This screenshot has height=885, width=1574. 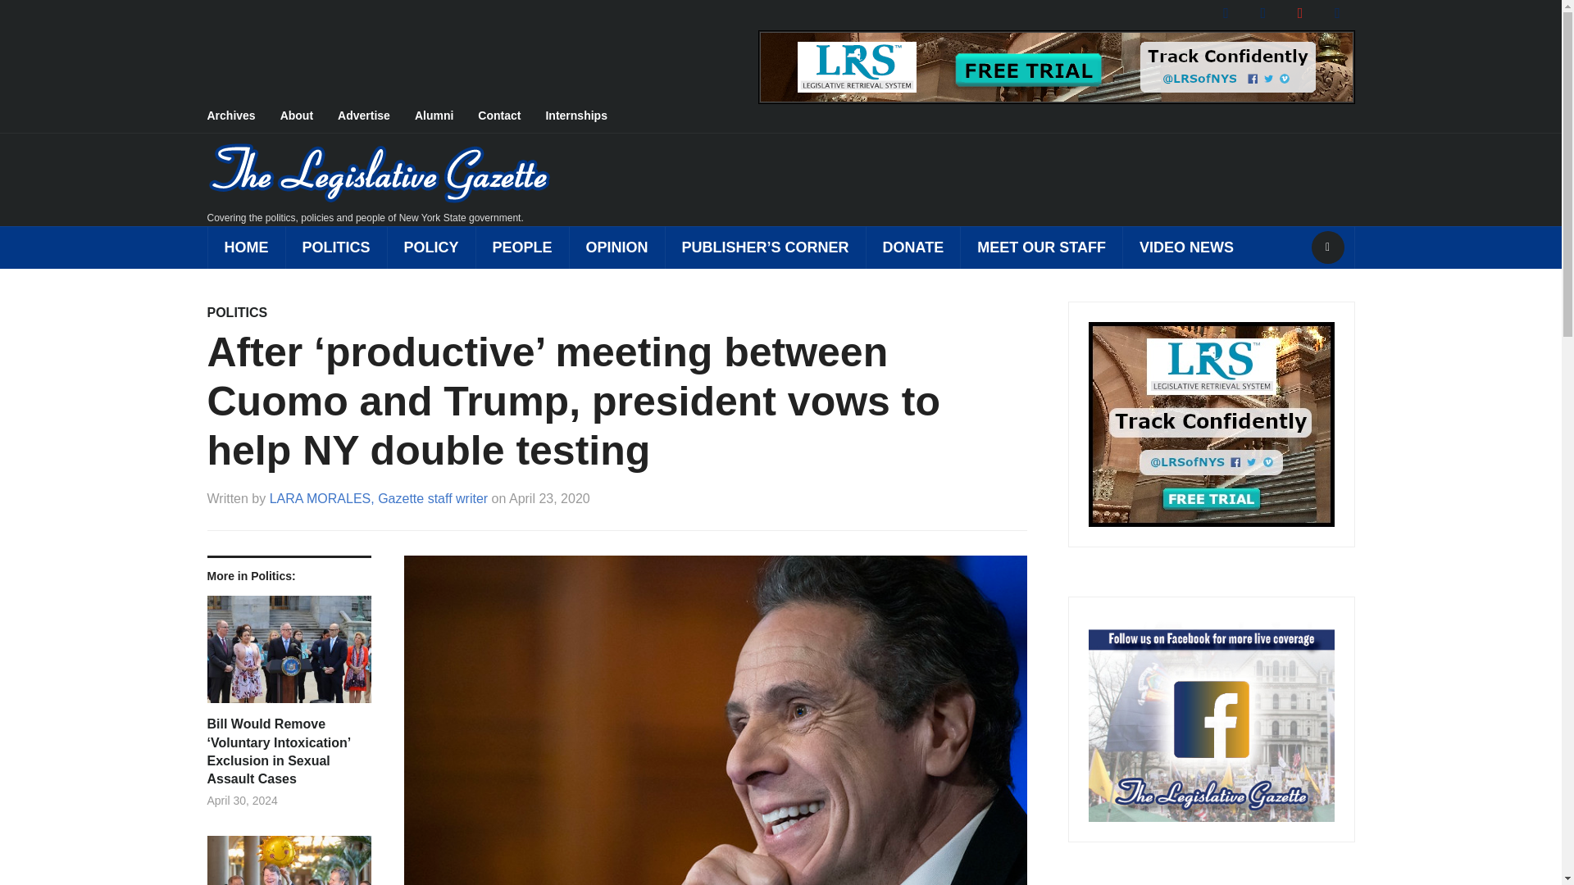 I want to click on PEOPLE, so click(x=521, y=247).